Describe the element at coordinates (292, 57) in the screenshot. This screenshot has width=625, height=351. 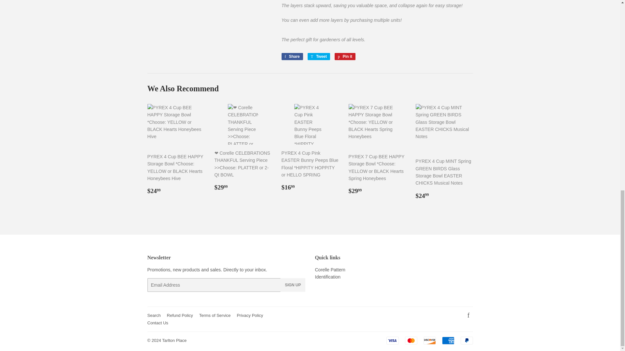
I see `Share on Facebook` at that location.